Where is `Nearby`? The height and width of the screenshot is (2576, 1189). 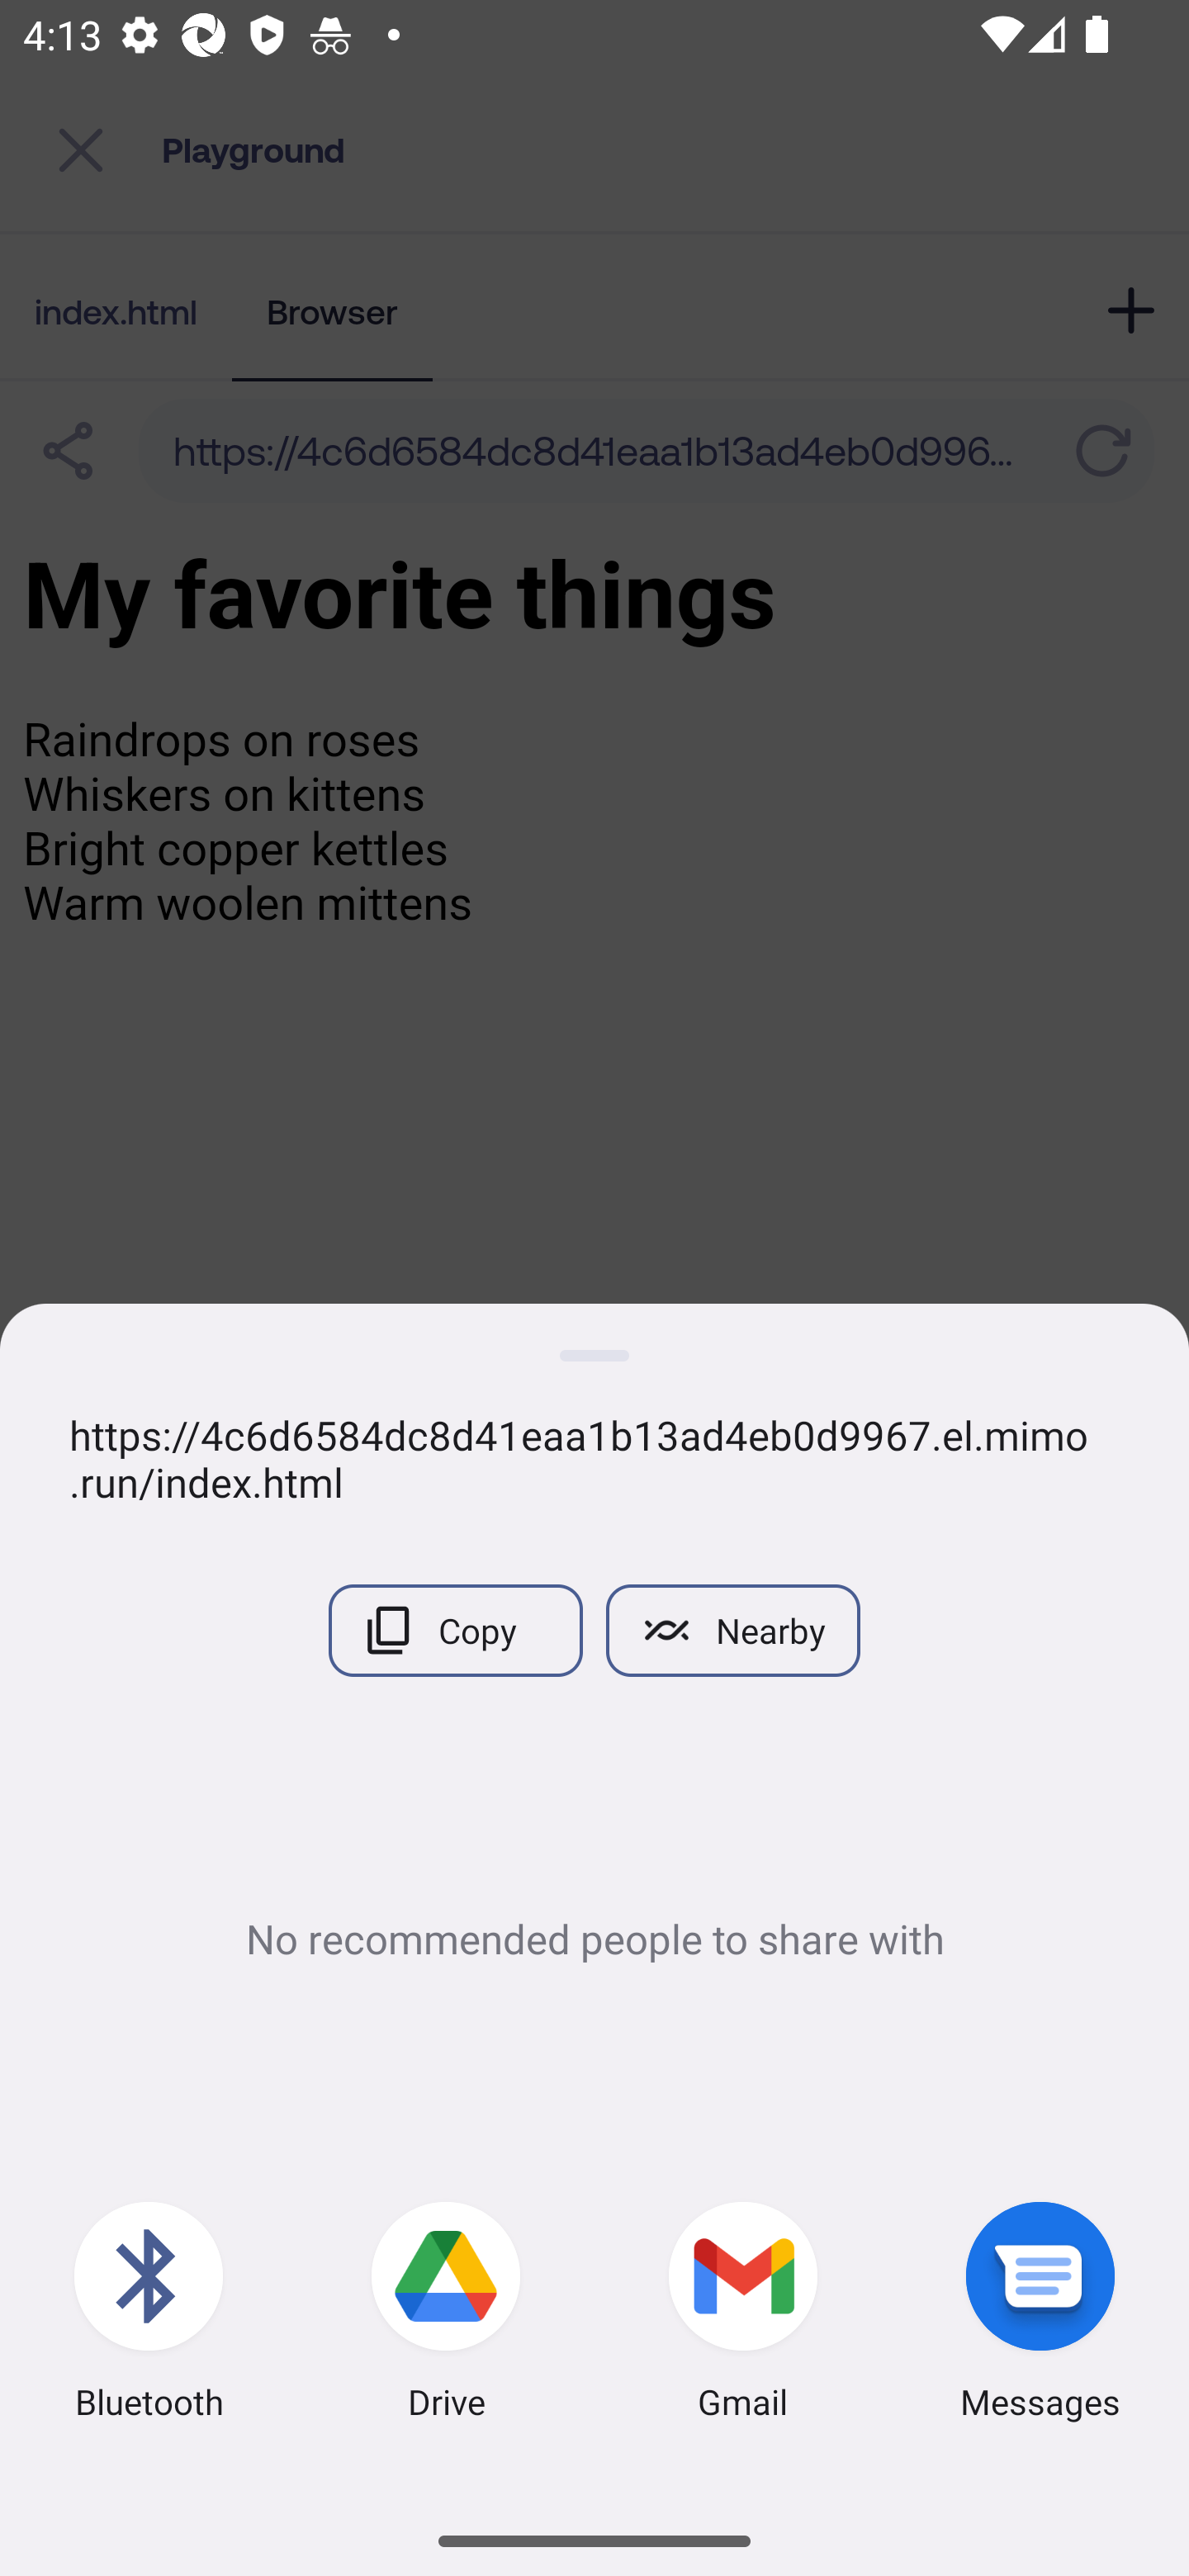
Nearby is located at coordinates (733, 1630).